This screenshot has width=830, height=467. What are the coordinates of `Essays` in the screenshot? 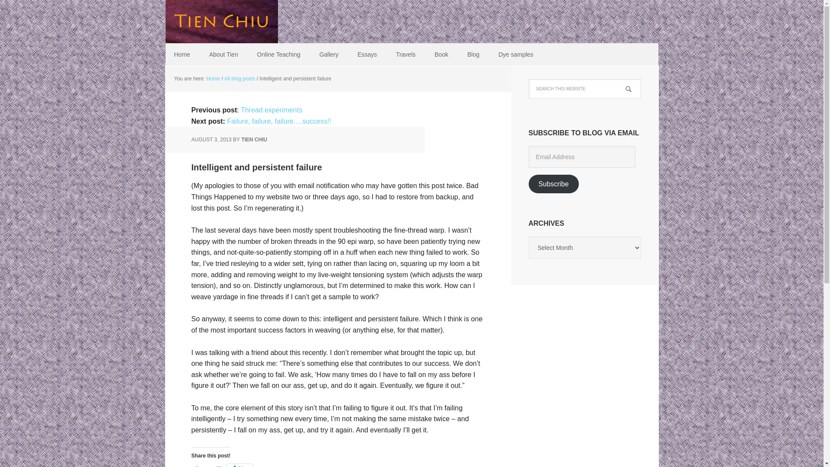 It's located at (367, 54).